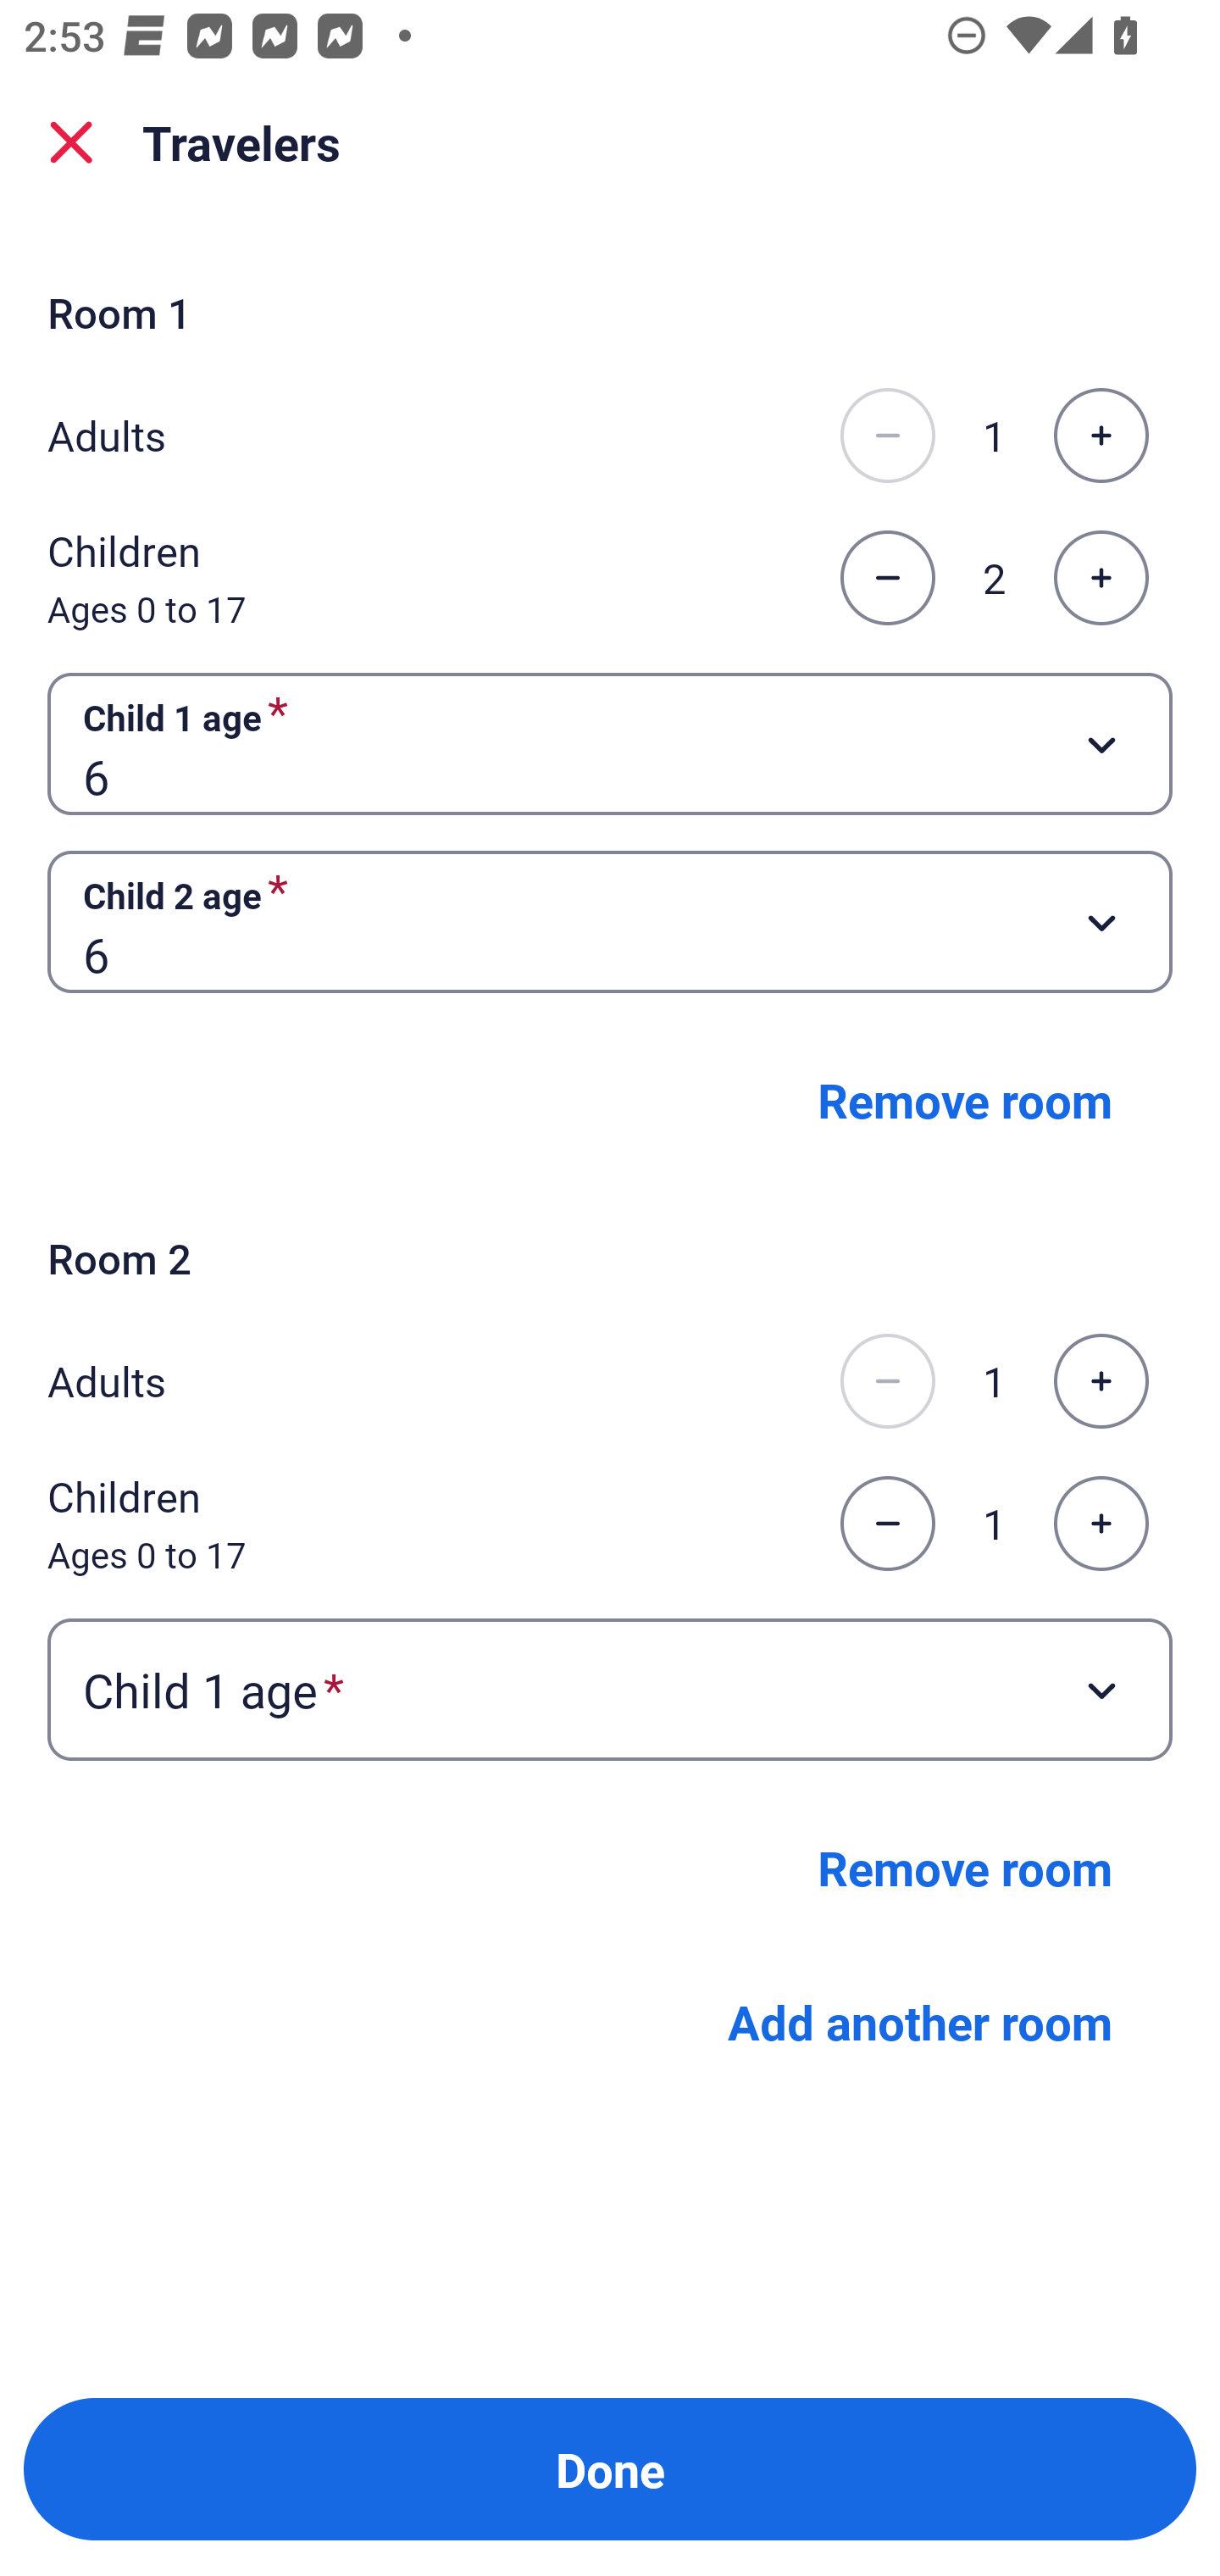 This screenshot has width=1220, height=2576. Describe the element at coordinates (71, 142) in the screenshot. I see `close` at that location.